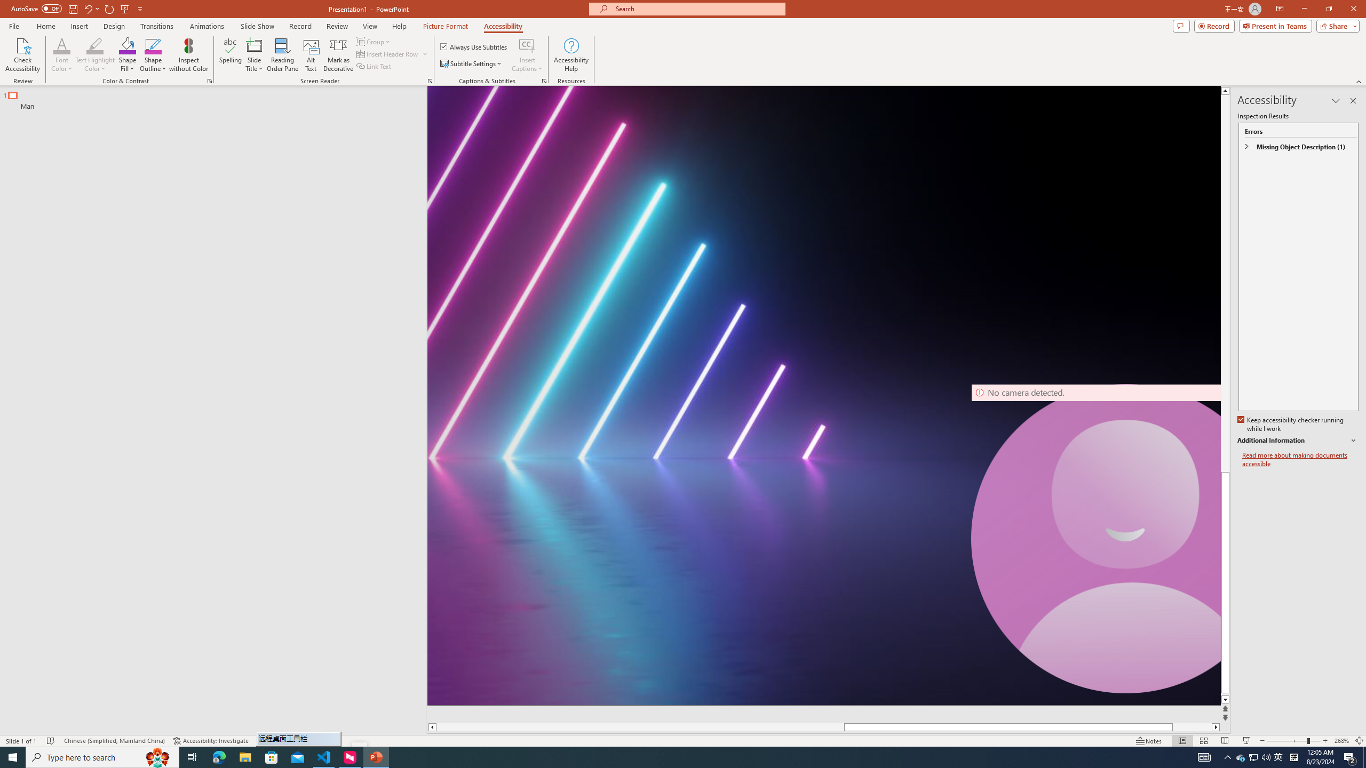 This screenshot has height=768, width=1366. I want to click on Color & Contrast, so click(209, 81).